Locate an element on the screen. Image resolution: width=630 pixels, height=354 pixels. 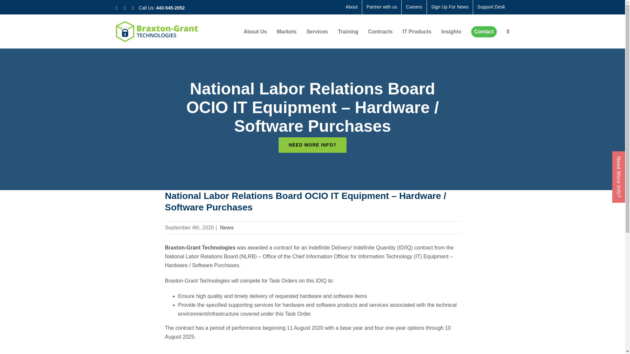
Partner with us is located at coordinates (382, 7).